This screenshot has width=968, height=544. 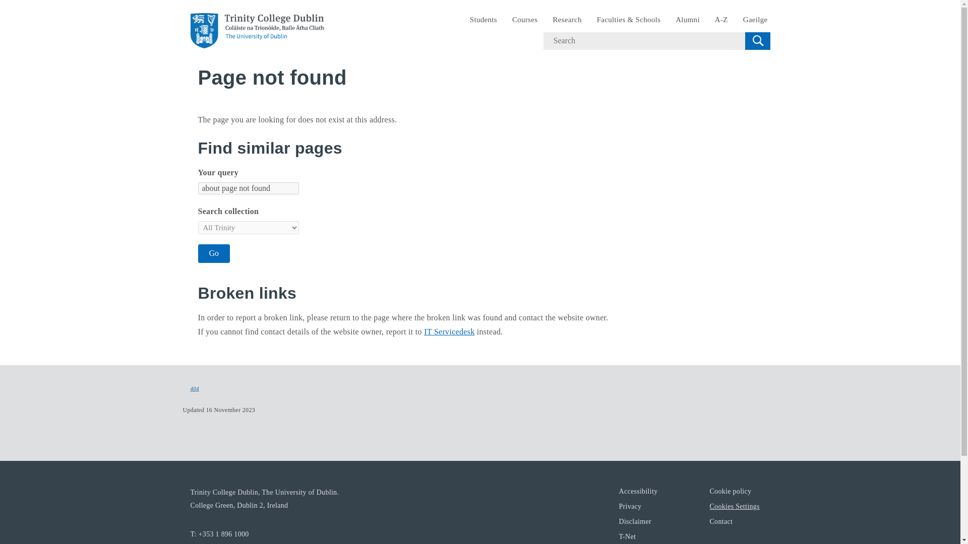 I want to click on Cookies Settings, so click(x=734, y=506).